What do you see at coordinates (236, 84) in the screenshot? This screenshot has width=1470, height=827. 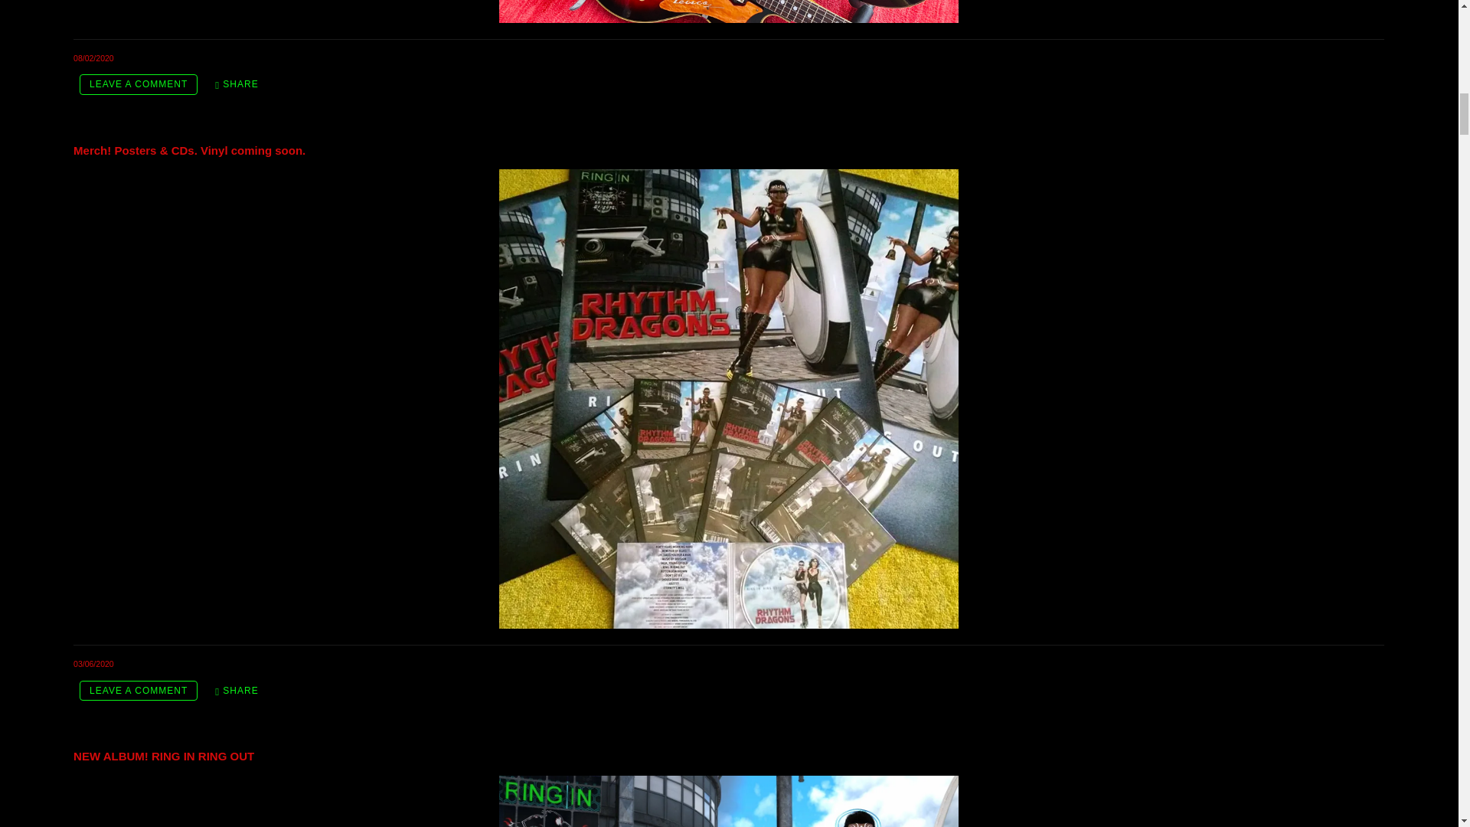 I see `SHARE` at bounding box center [236, 84].